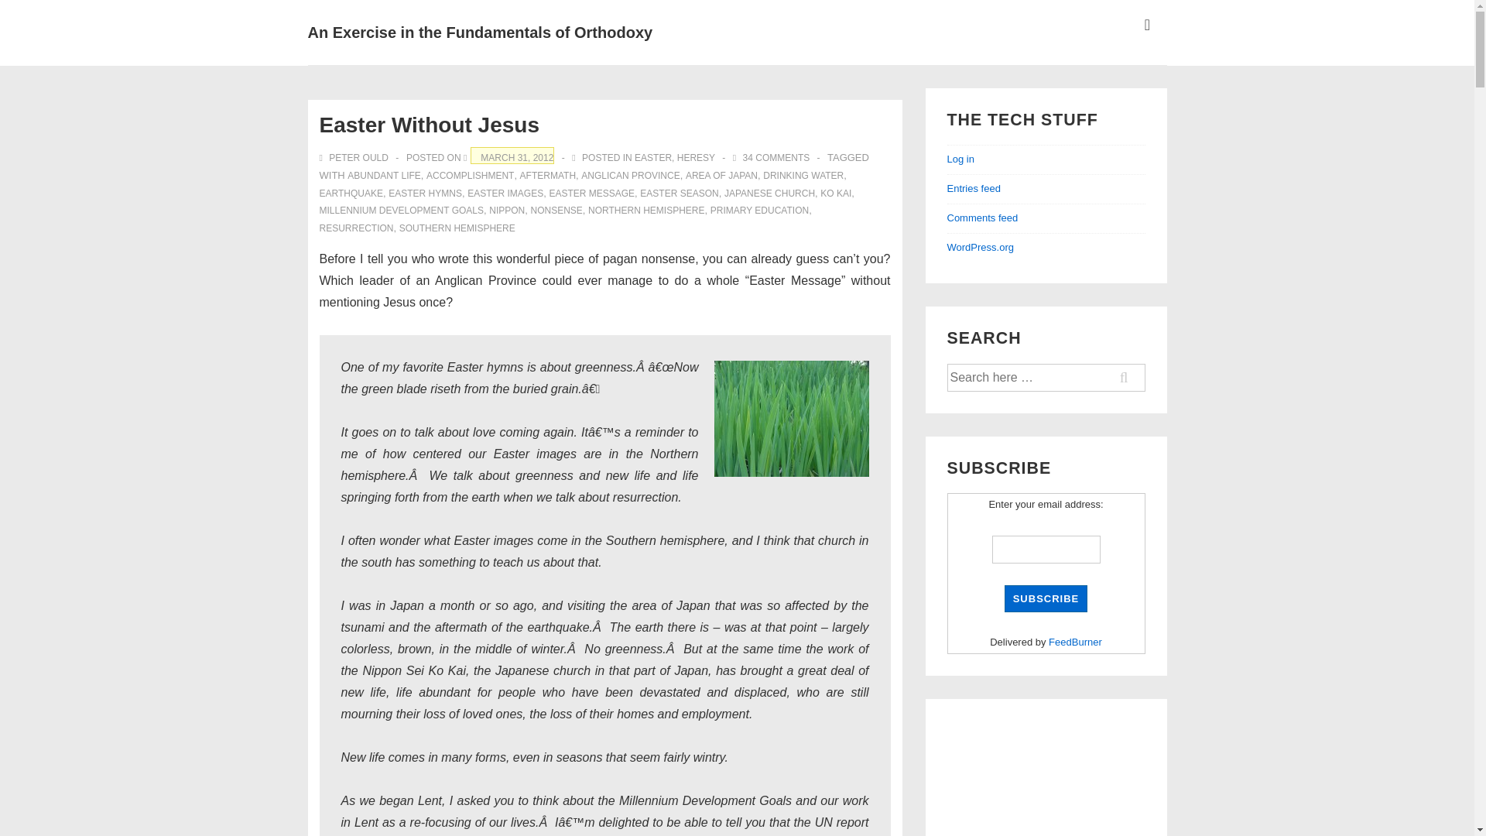 The image size is (1486, 836). I want to click on AFTERMATH, so click(548, 176).